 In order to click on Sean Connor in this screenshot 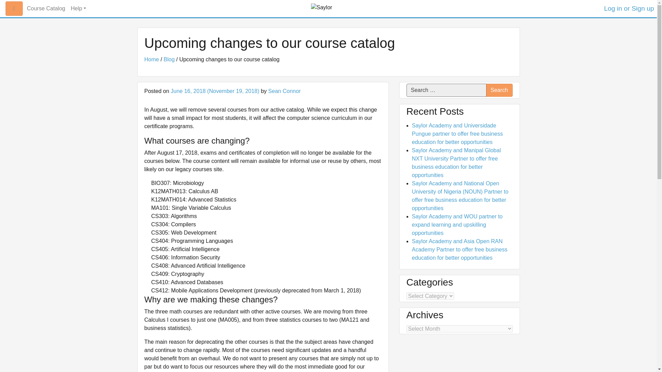, I will do `click(284, 91)`.